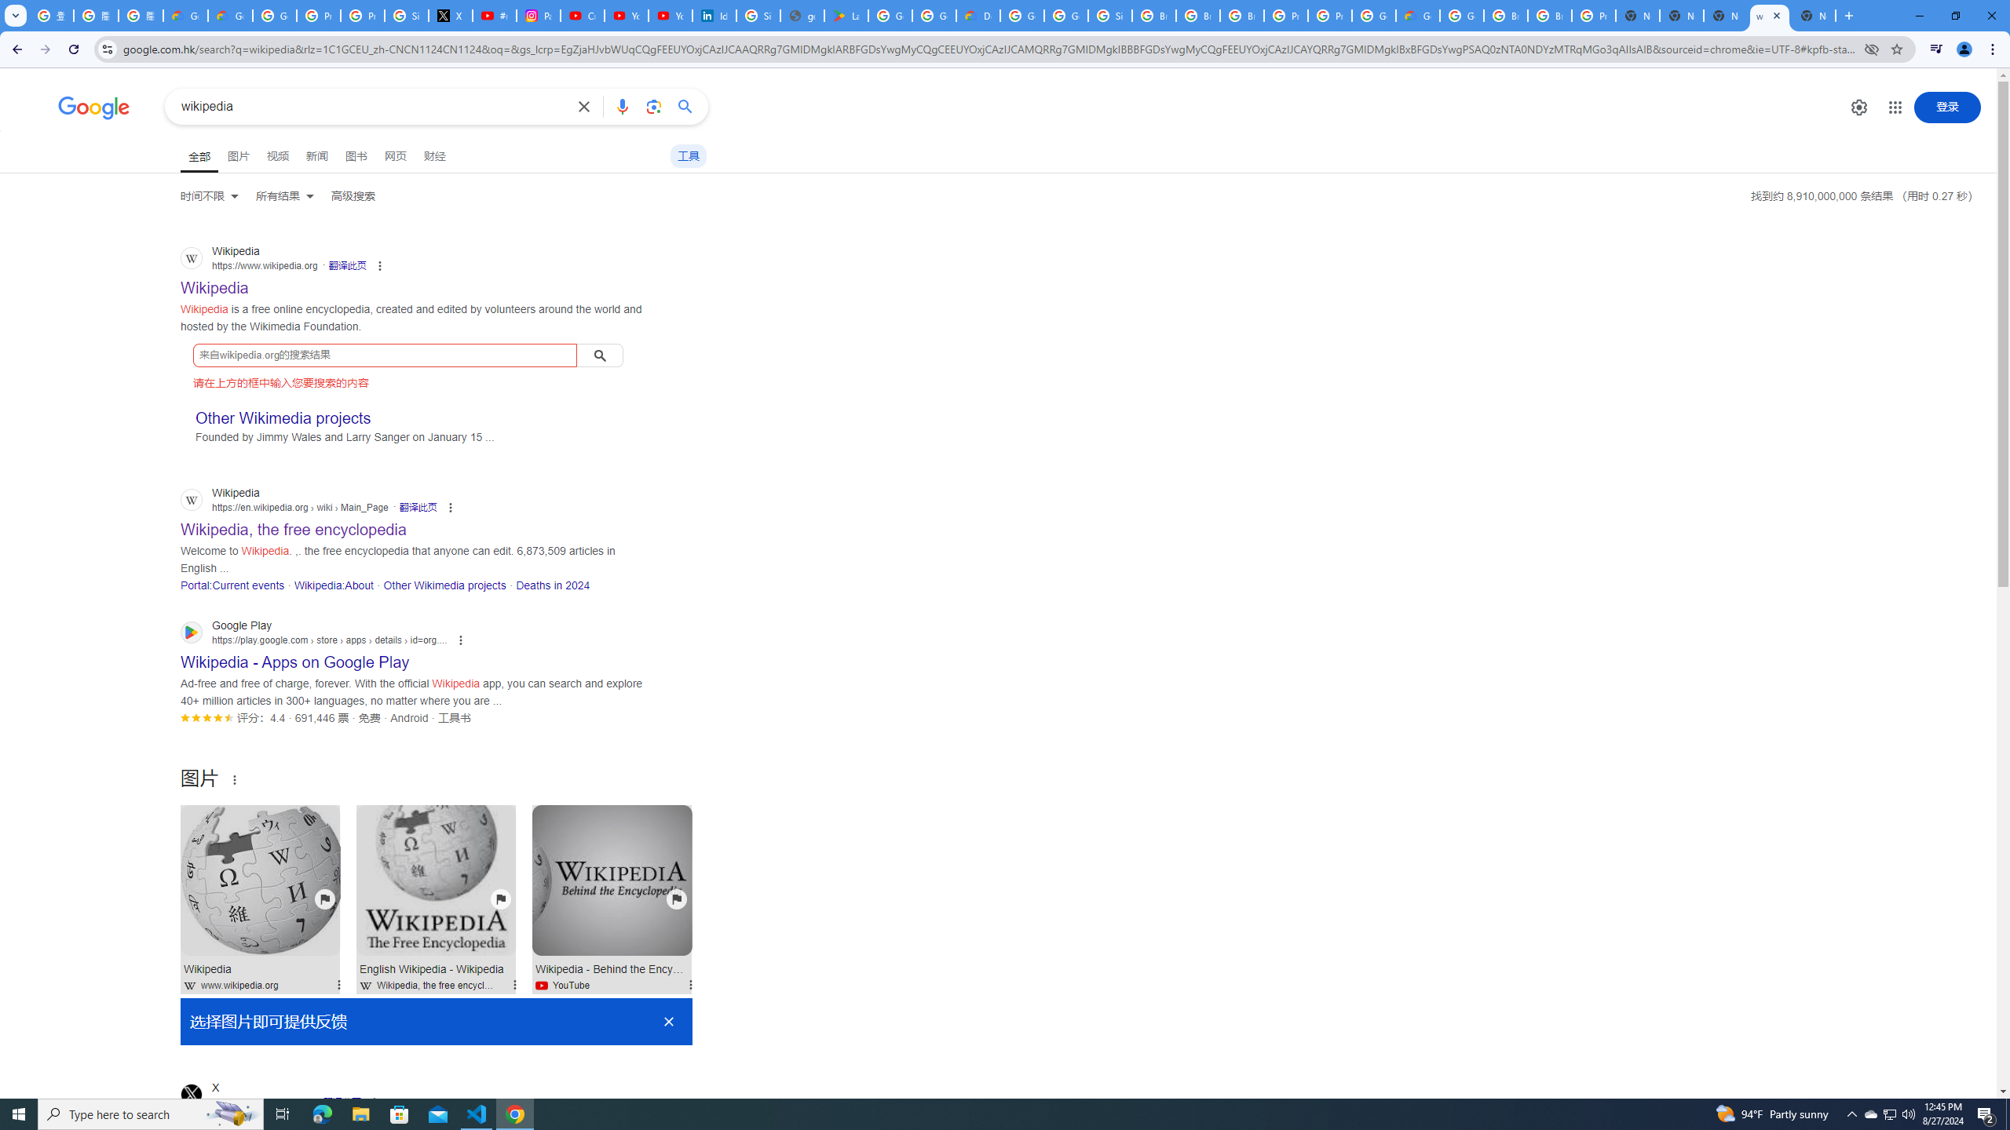 The image size is (2010, 1130). What do you see at coordinates (1021, 16) in the screenshot?
I see `Google Cloud Platform` at bounding box center [1021, 16].